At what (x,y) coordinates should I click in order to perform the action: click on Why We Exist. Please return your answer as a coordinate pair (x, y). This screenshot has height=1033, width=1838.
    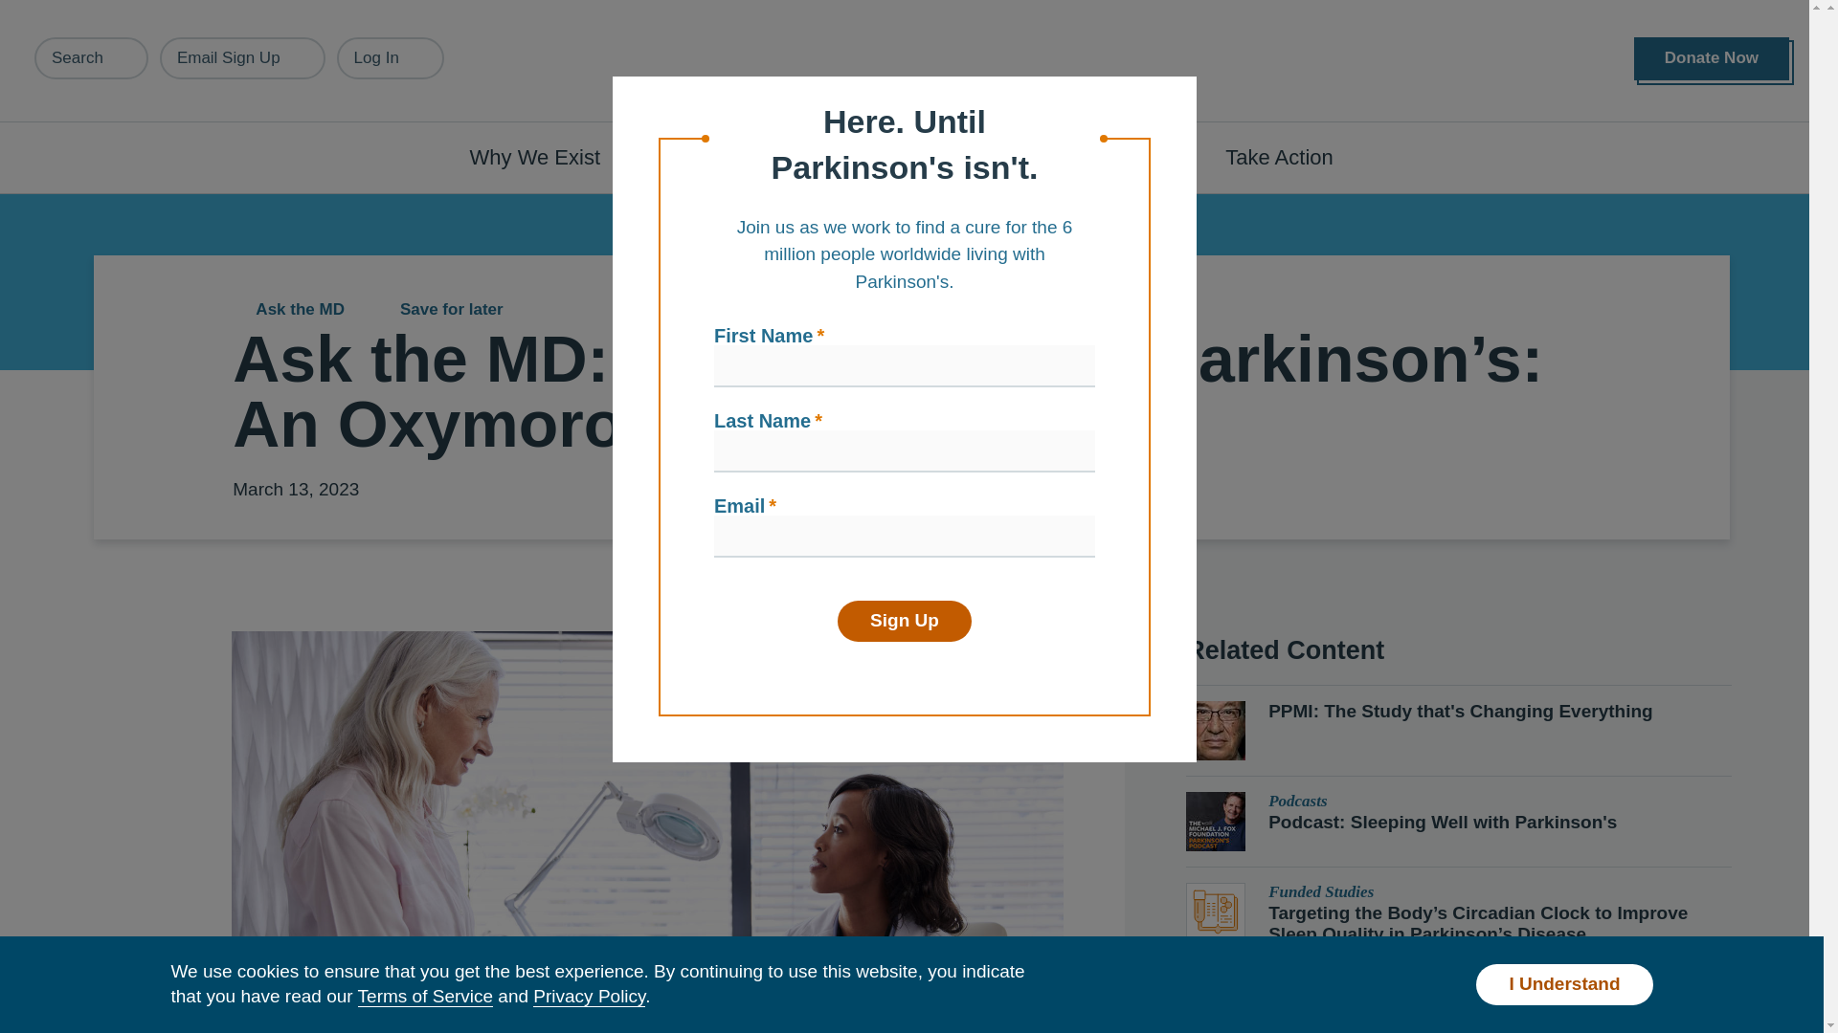
    Looking at the image, I should click on (546, 157).